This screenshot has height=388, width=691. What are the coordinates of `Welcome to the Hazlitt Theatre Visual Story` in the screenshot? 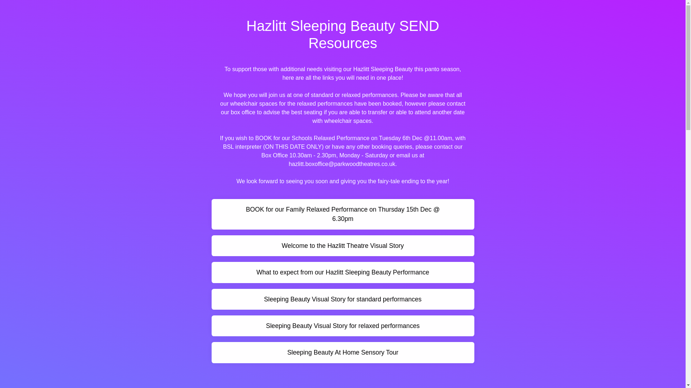 It's located at (343, 245).